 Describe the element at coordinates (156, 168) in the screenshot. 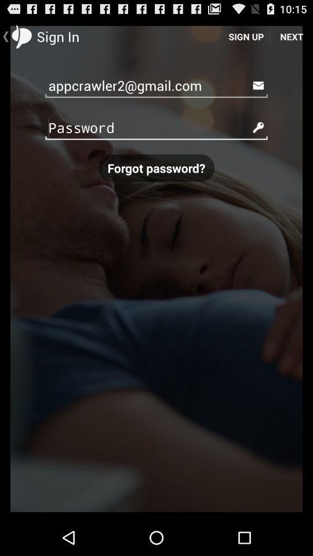

I see `flip until forgot password? icon` at that location.